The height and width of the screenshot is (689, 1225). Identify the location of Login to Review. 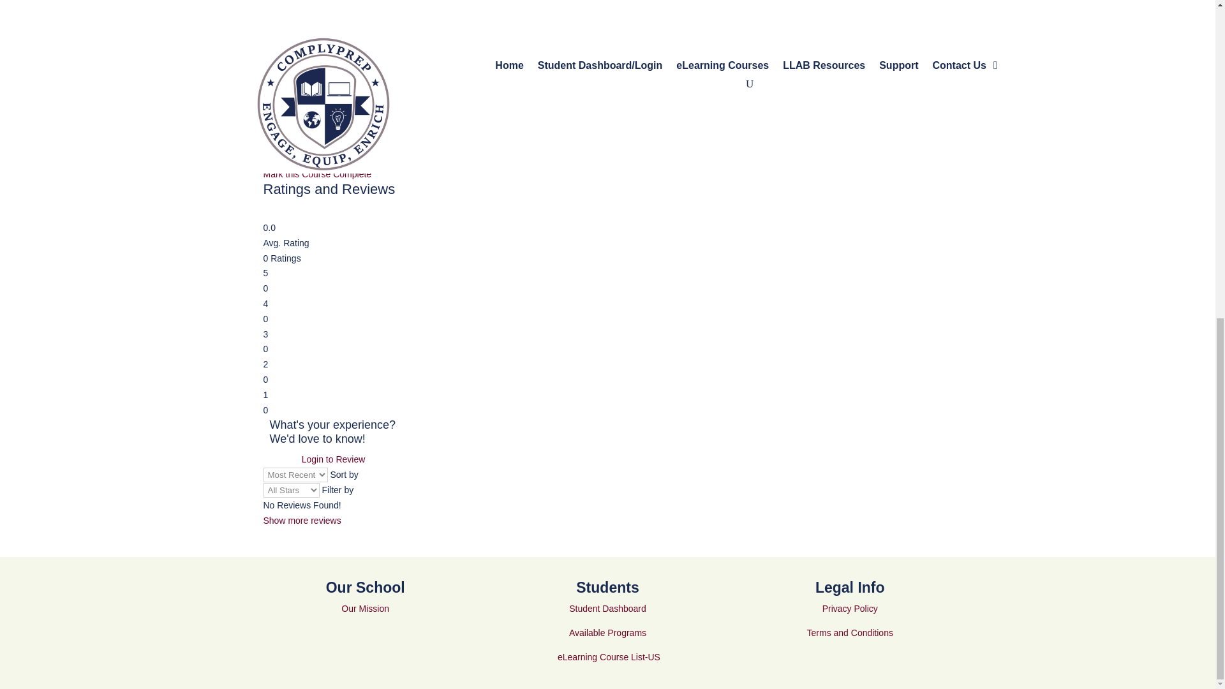
(333, 459).